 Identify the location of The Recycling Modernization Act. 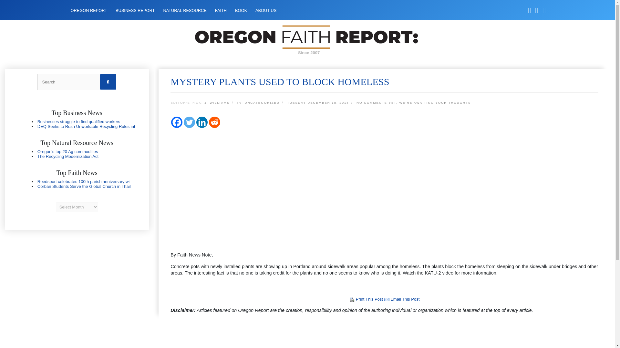
(68, 156).